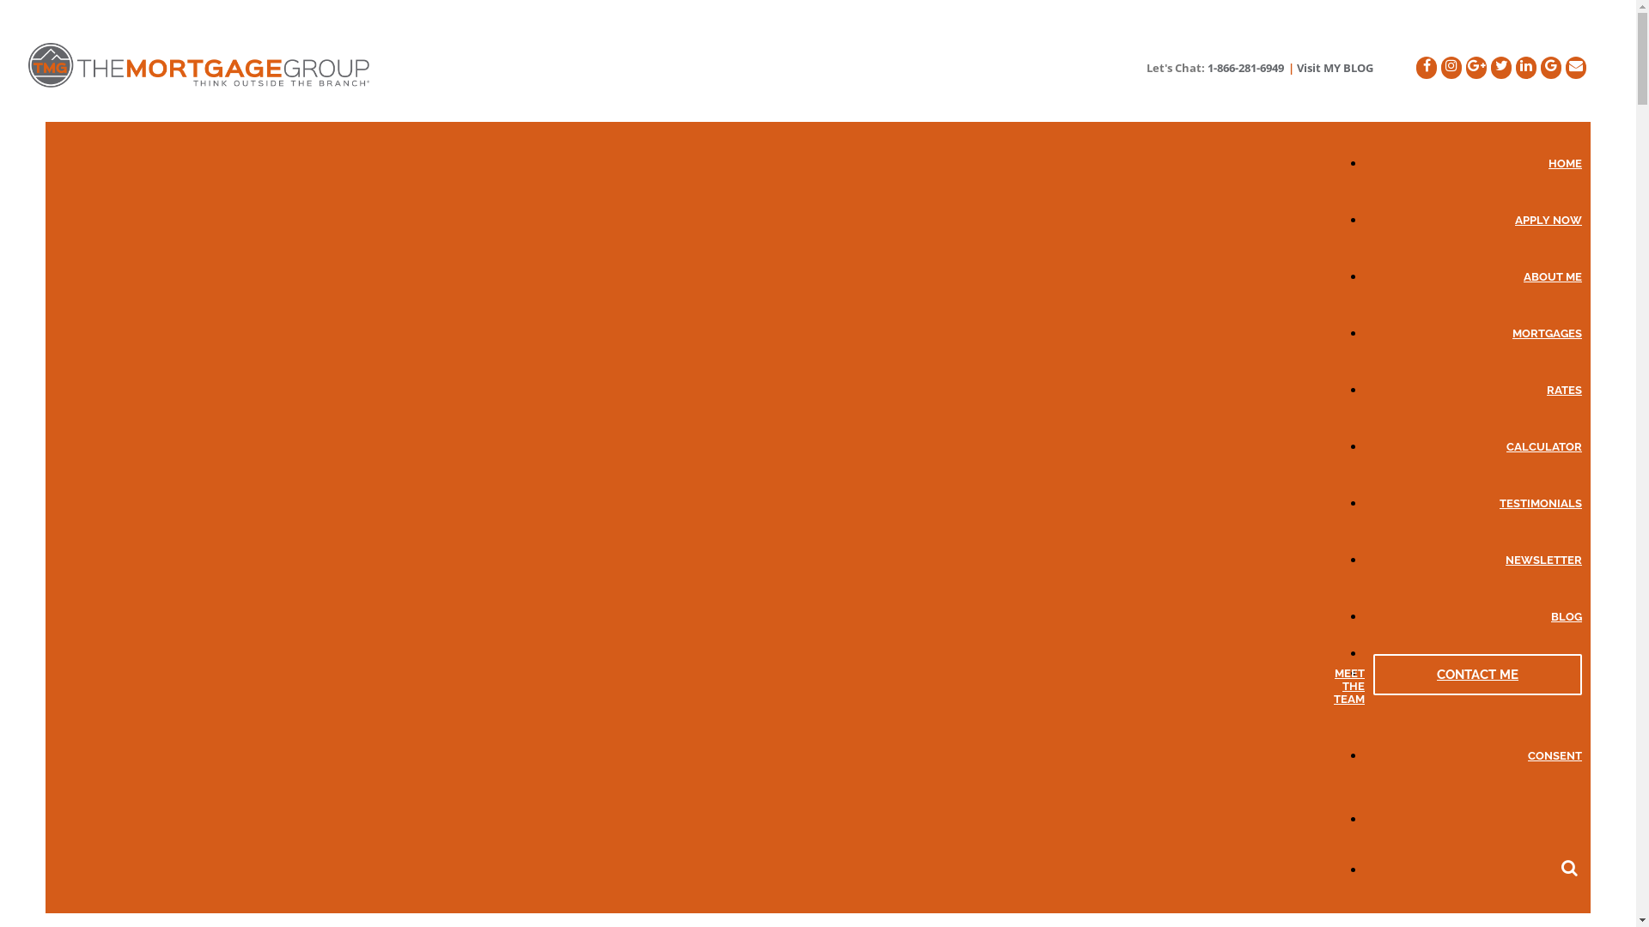 The height and width of the screenshot is (927, 1649). Describe the element at coordinates (1474, 161) in the screenshot. I see `HOME` at that location.